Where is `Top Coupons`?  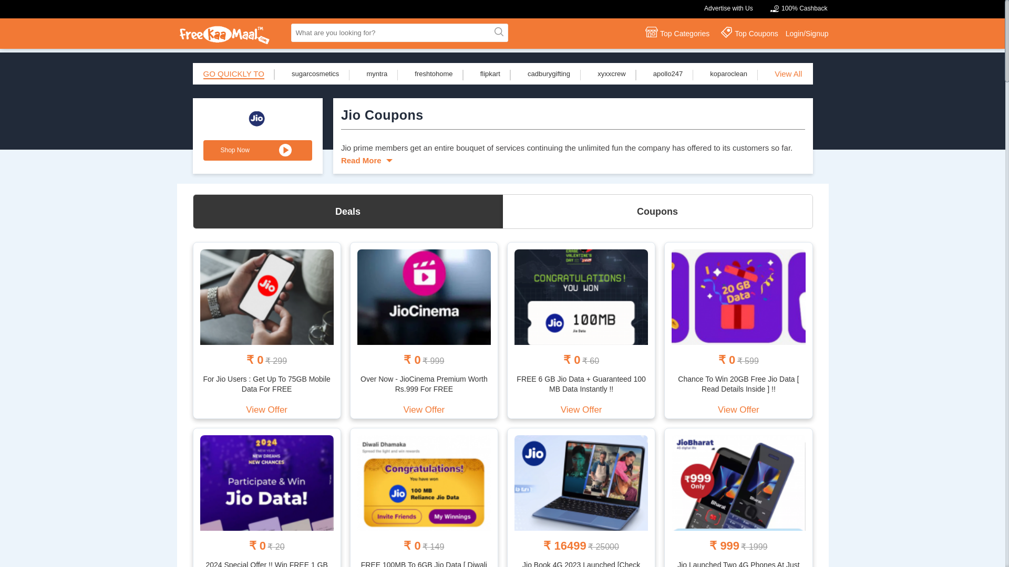
Top Coupons is located at coordinates (747, 33).